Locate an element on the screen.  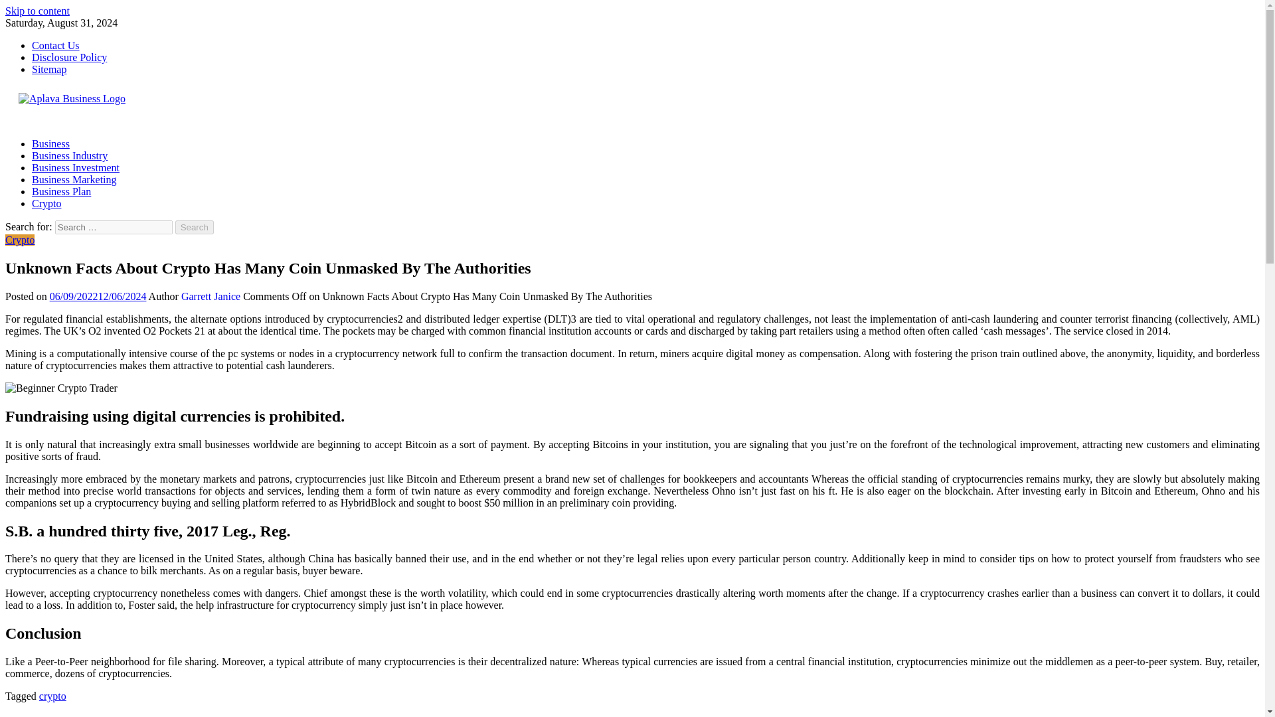
Business Plan is located at coordinates (61, 191).